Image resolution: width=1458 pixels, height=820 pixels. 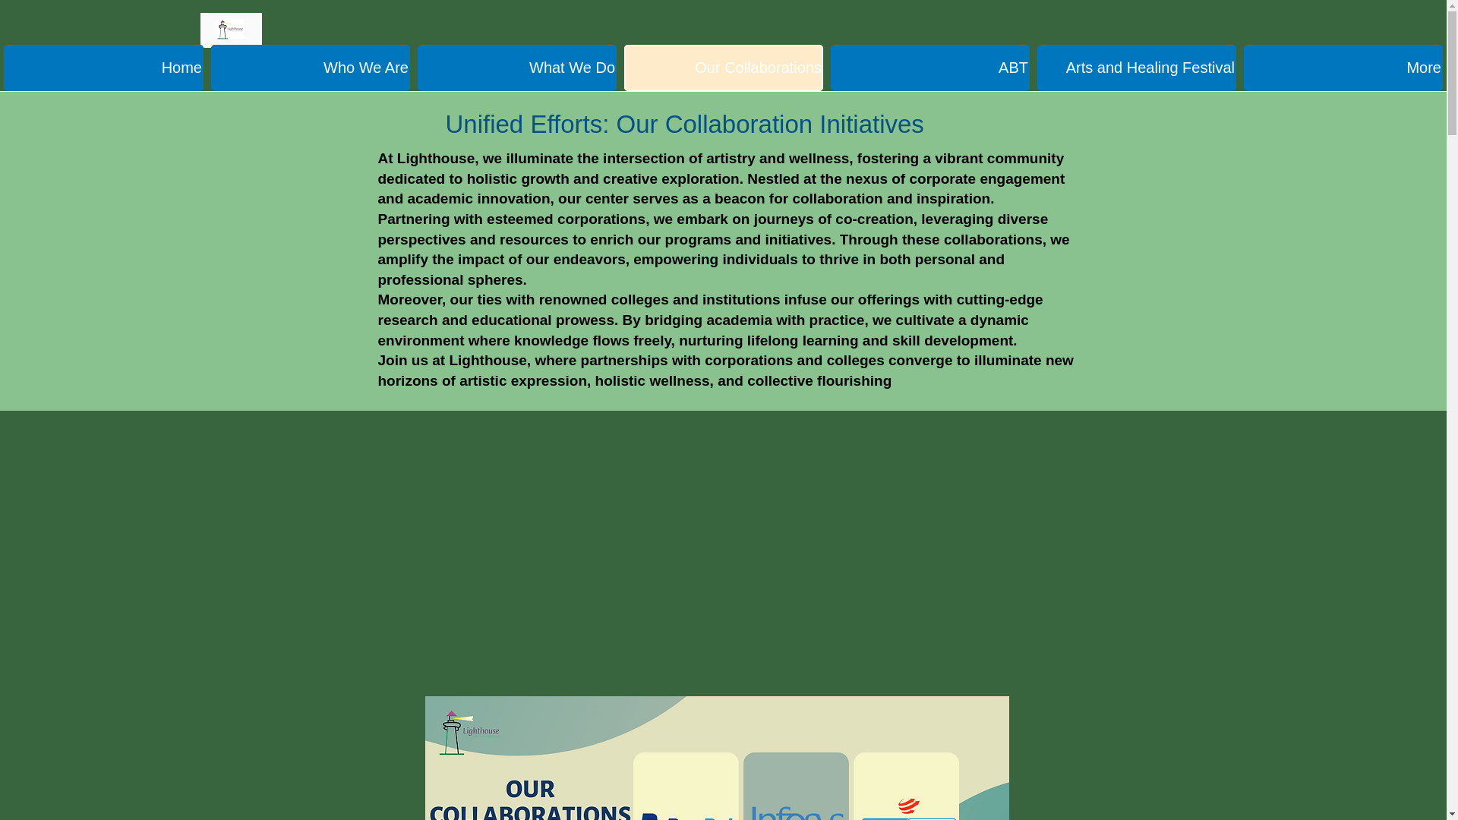 I want to click on What We Do, so click(x=516, y=68).